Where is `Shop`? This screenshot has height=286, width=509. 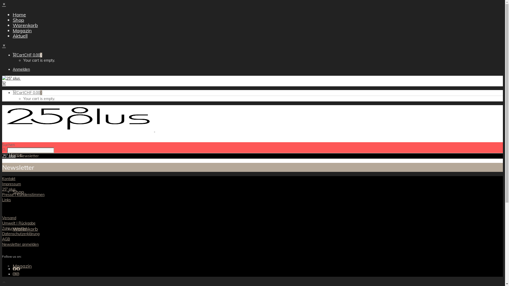 Shop is located at coordinates (19, 192).